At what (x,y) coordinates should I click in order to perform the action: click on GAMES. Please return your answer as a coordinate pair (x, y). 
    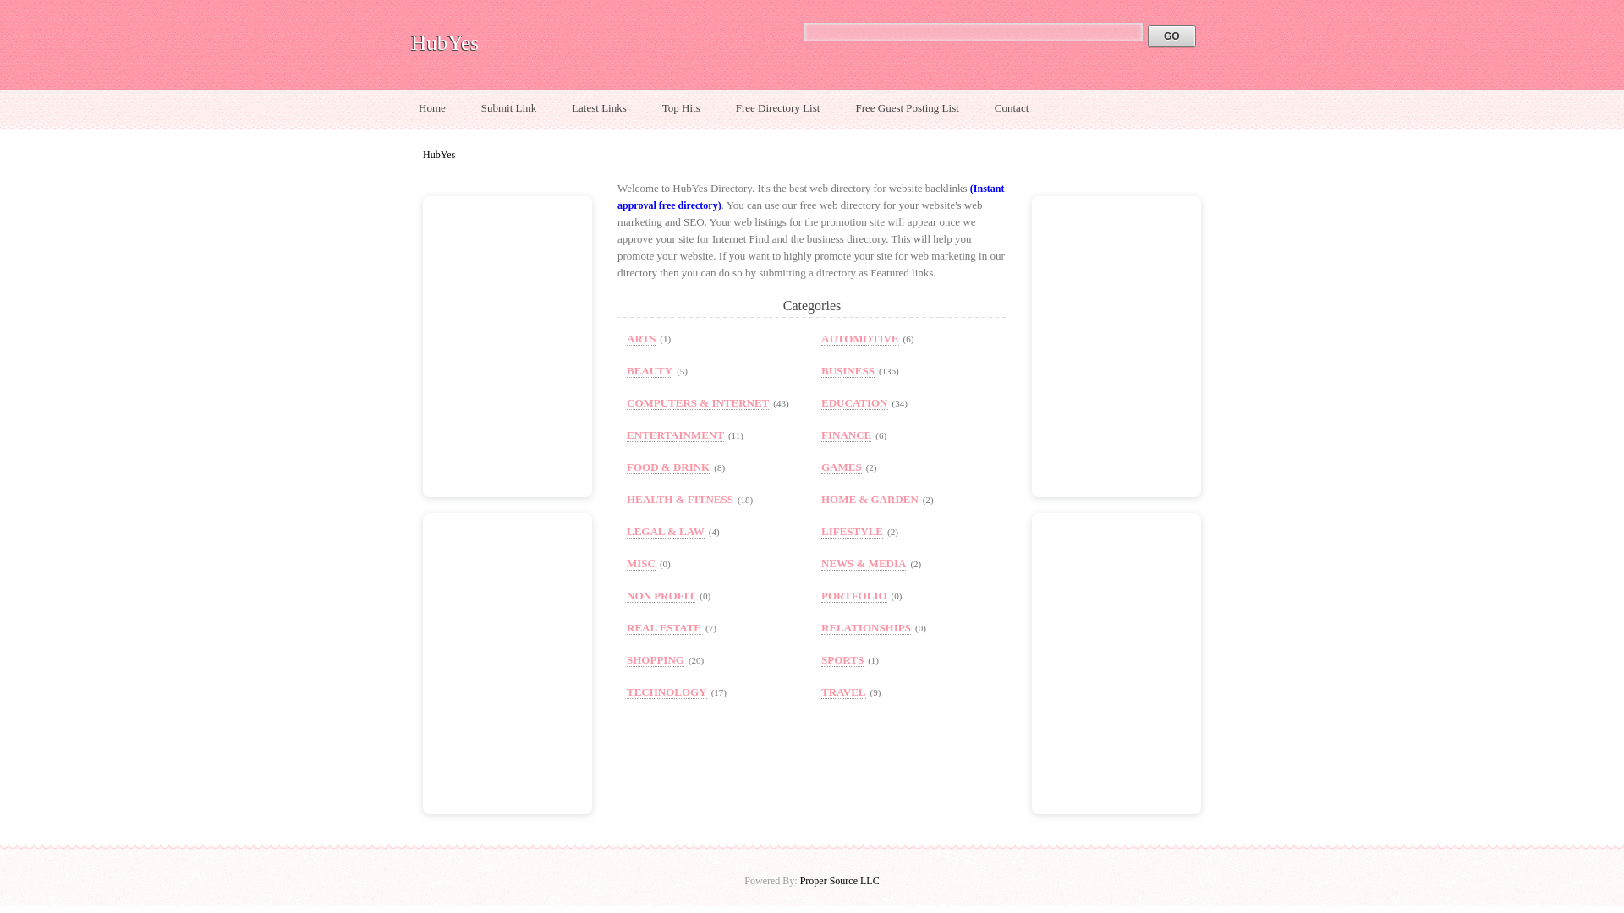
    Looking at the image, I should click on (842, 467).